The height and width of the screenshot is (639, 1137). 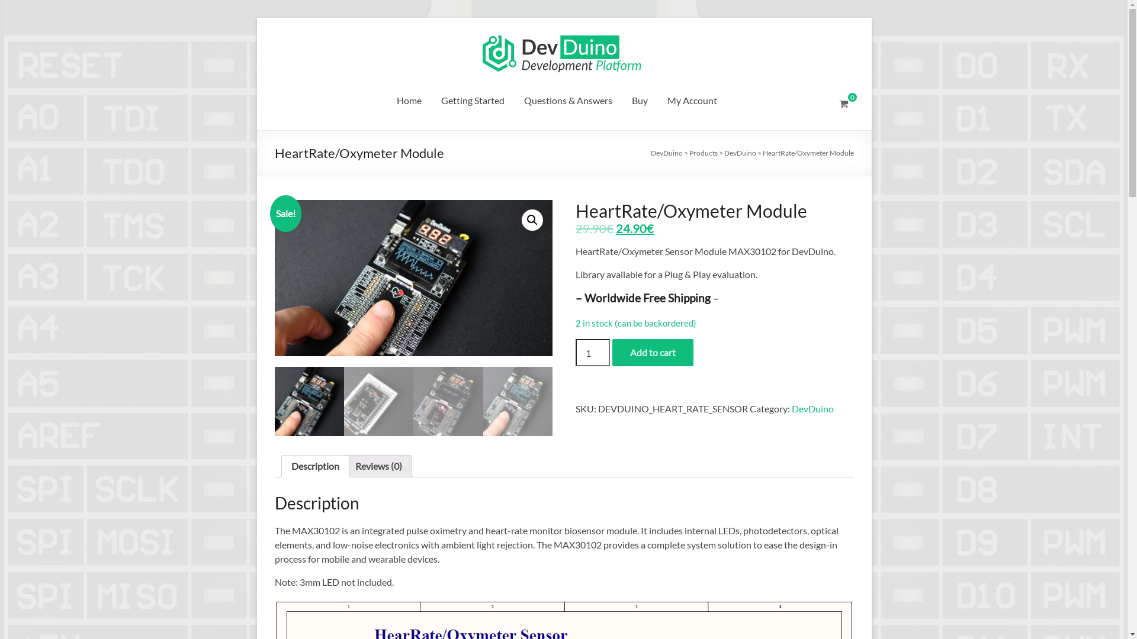 I want to click on Buy, so click(x=640, y=102).